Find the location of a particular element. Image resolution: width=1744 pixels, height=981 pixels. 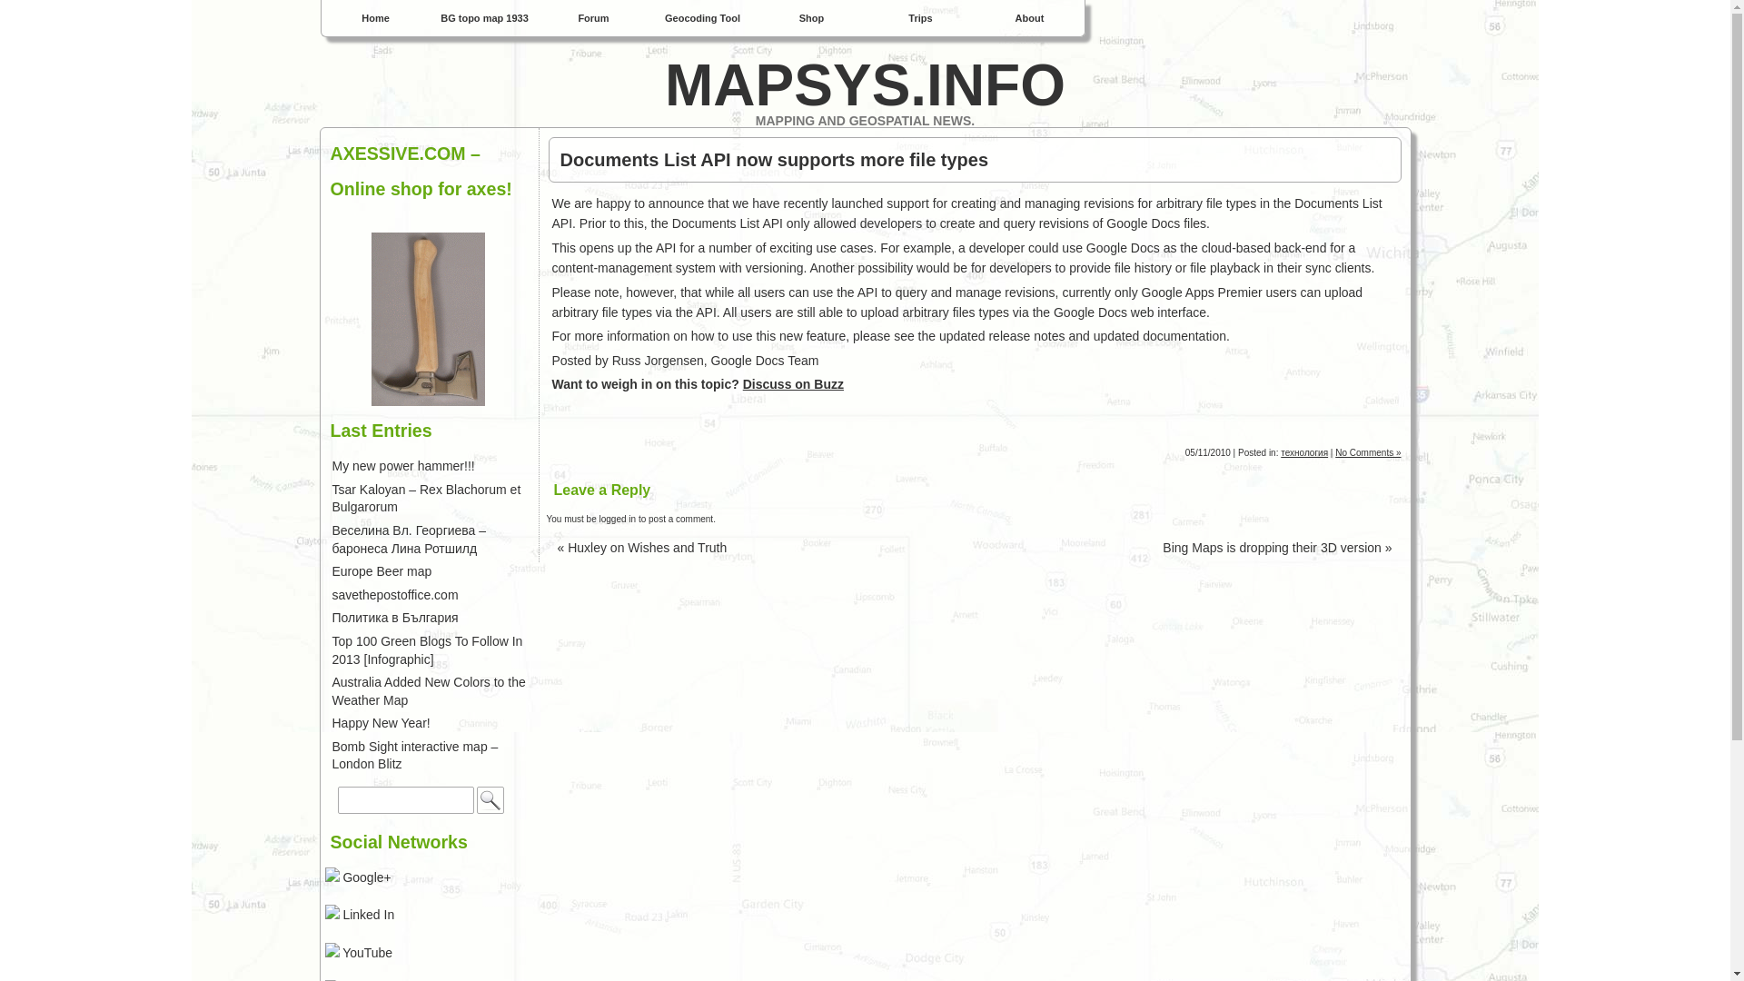

Happy New Year! is located at coordinates (381, 723).